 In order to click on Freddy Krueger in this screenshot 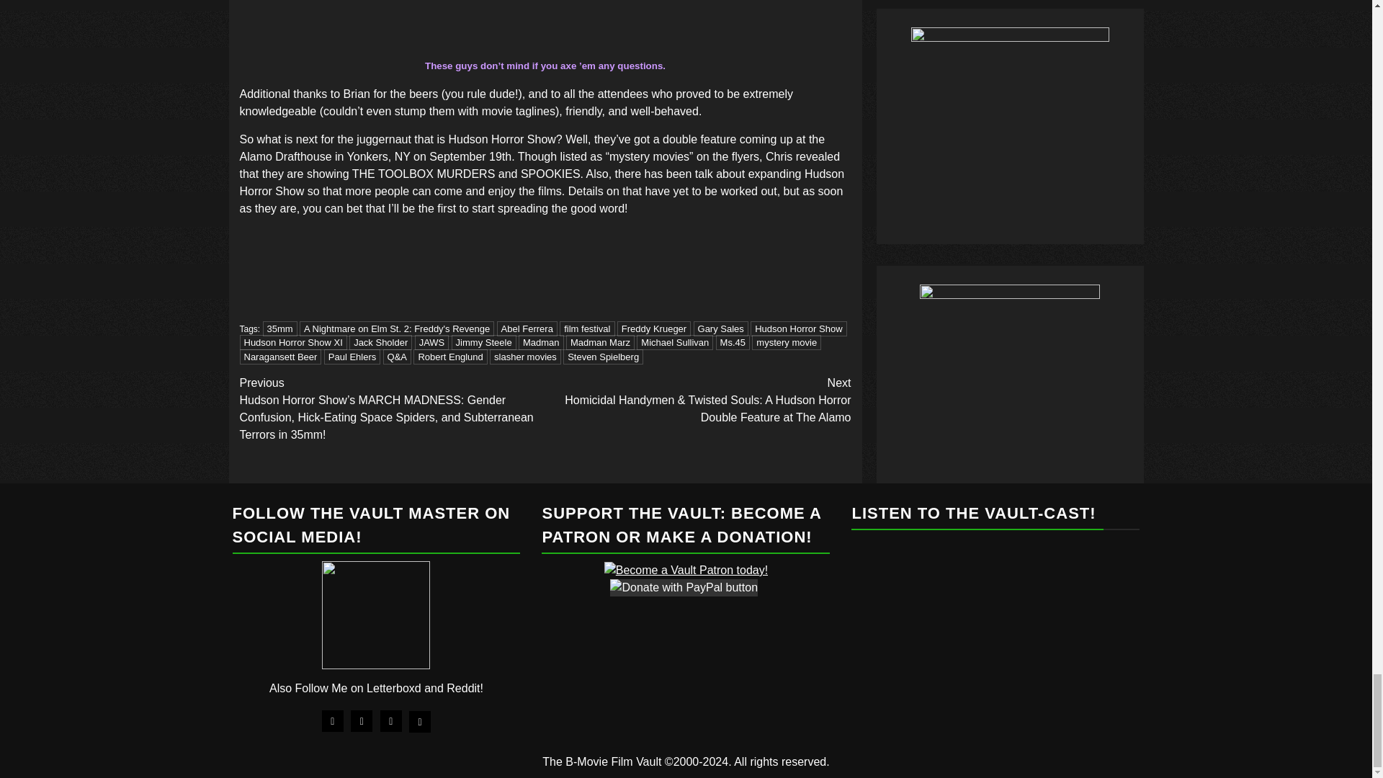, I will do `click(653, 328)`.